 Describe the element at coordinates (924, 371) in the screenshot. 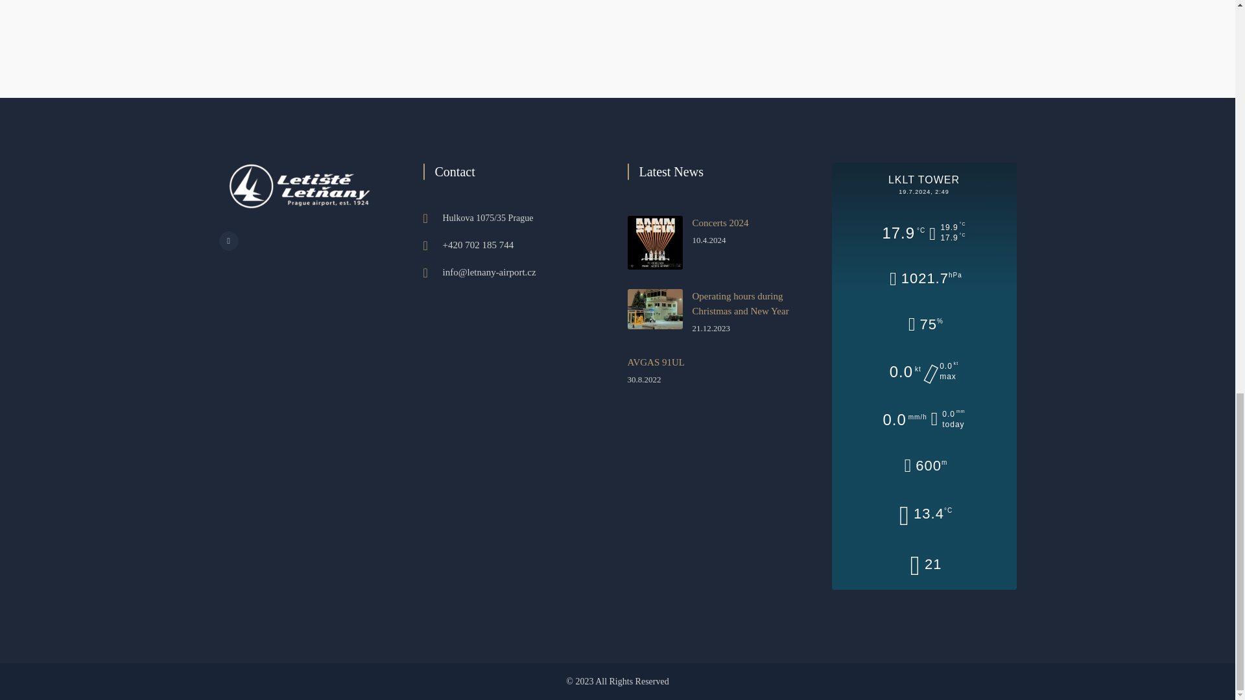

I see `Wind from Northeast` at that location.